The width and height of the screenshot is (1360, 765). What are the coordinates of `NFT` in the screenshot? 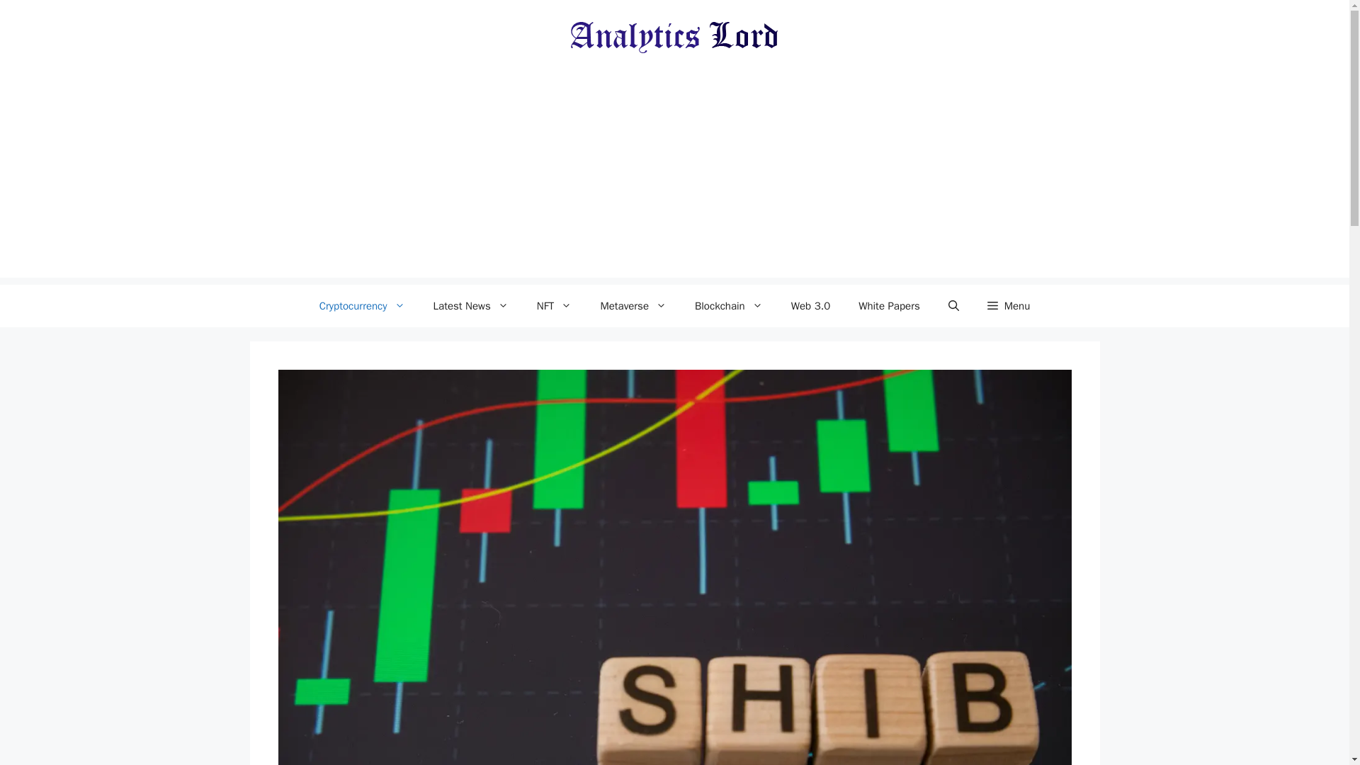 It's located at (554, 306).